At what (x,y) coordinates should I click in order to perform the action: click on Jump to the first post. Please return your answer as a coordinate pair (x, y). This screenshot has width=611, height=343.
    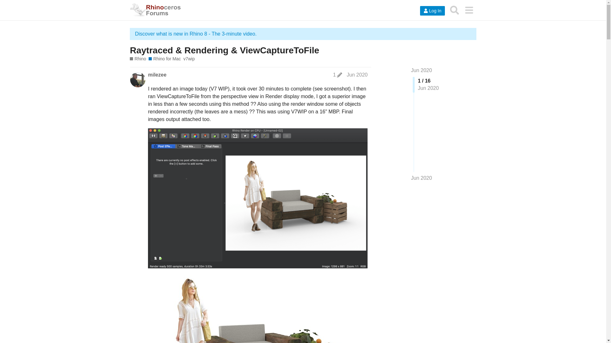
    Looking at the image, I should click on (421, 70).